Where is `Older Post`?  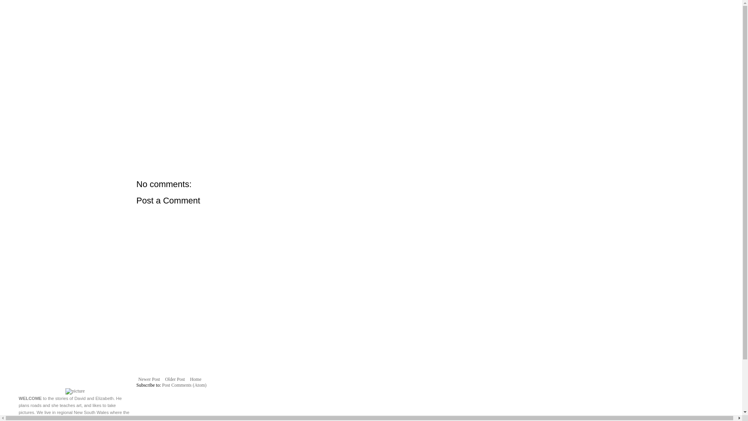 Older Post is located at coordinates (175, 379).